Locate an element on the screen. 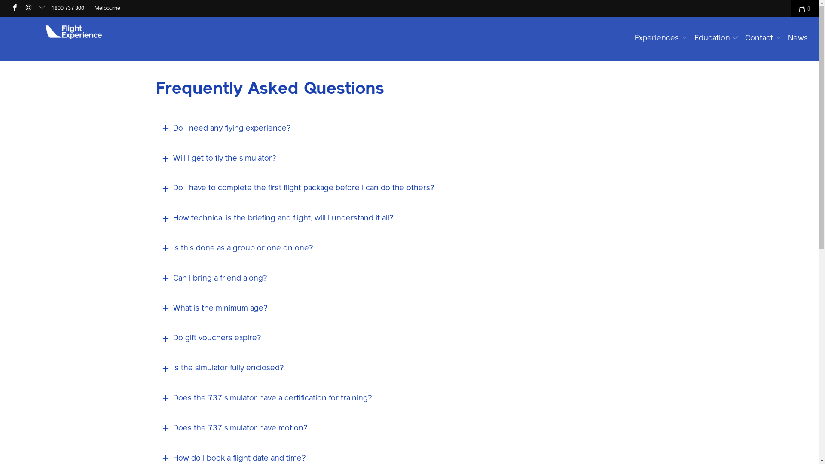  Is this done as a group or one on one? is located at coordinates (409, 249).